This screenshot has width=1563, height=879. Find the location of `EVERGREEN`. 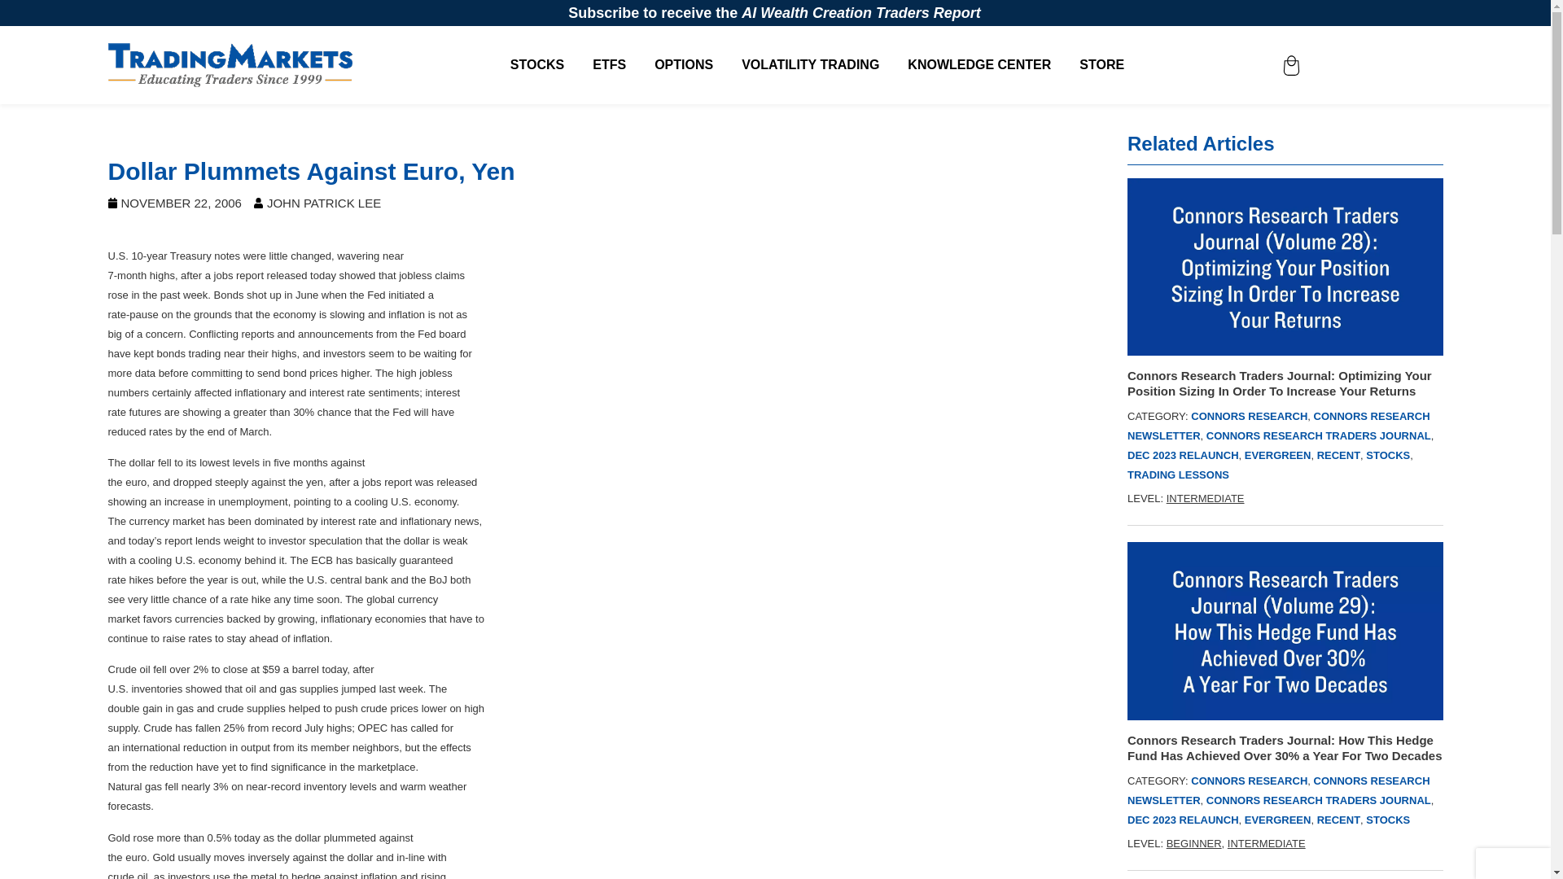

EVERGREEN is located at coordinates (1277, 820).